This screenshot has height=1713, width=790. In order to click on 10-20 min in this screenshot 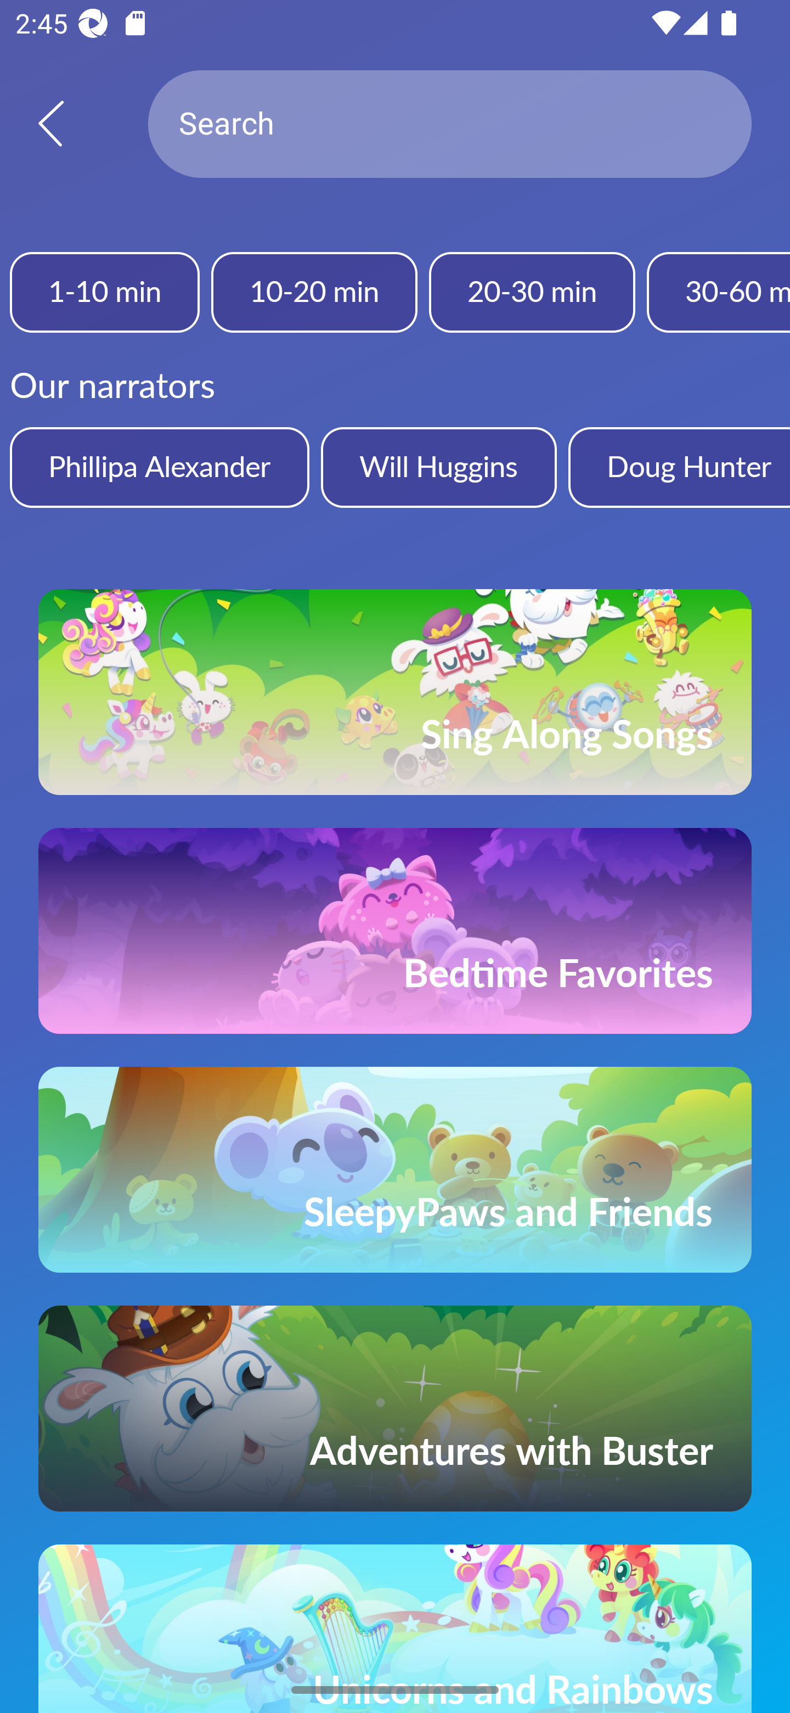, I will do `click(314, 292)`.